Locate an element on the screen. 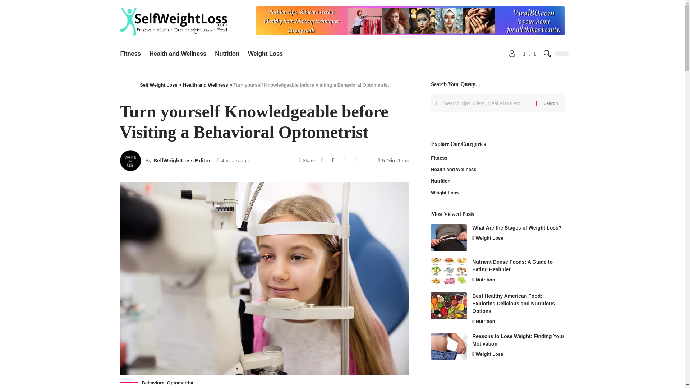  Fitness is located at coordinates (130, 53).